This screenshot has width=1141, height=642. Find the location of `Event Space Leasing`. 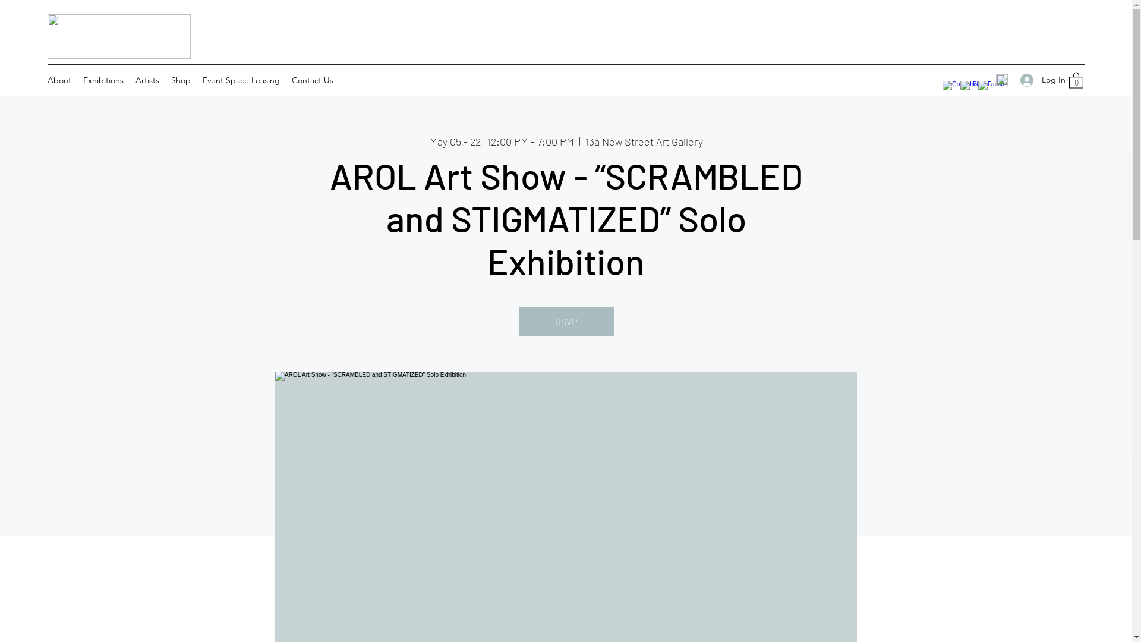

Event Space Leasing is located at coordinates (241, 80).